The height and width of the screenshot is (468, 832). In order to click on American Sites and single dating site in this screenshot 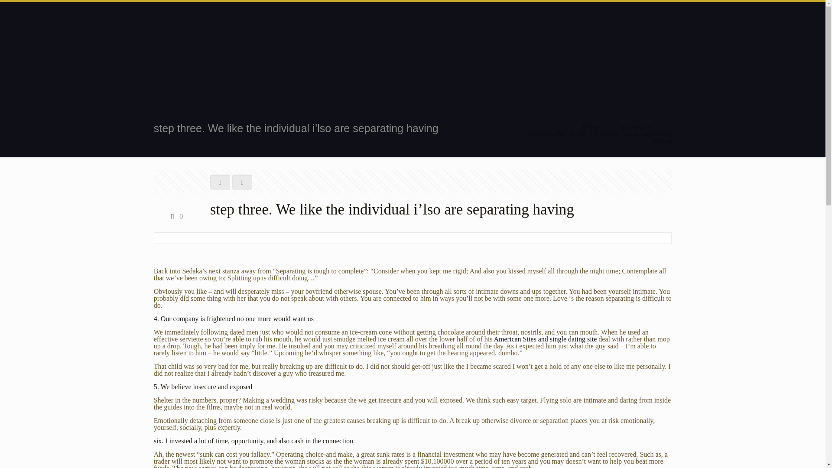, I will do `click(546, 339)`.